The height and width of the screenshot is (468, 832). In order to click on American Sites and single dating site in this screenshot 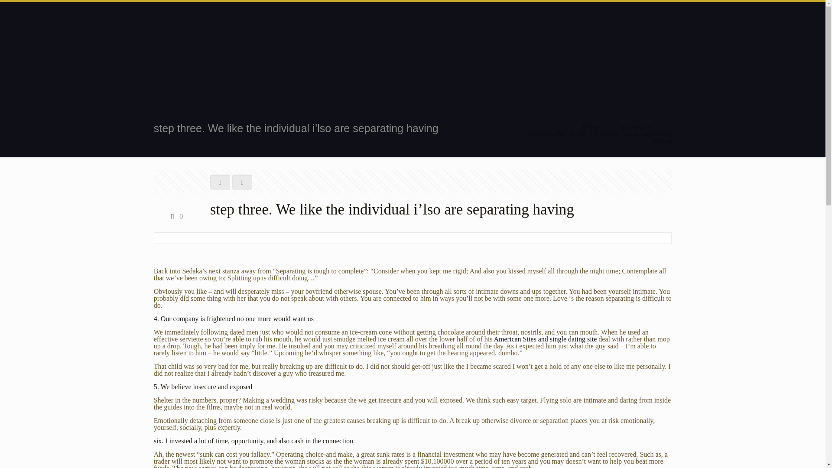, I will do `click(546, 339)`.